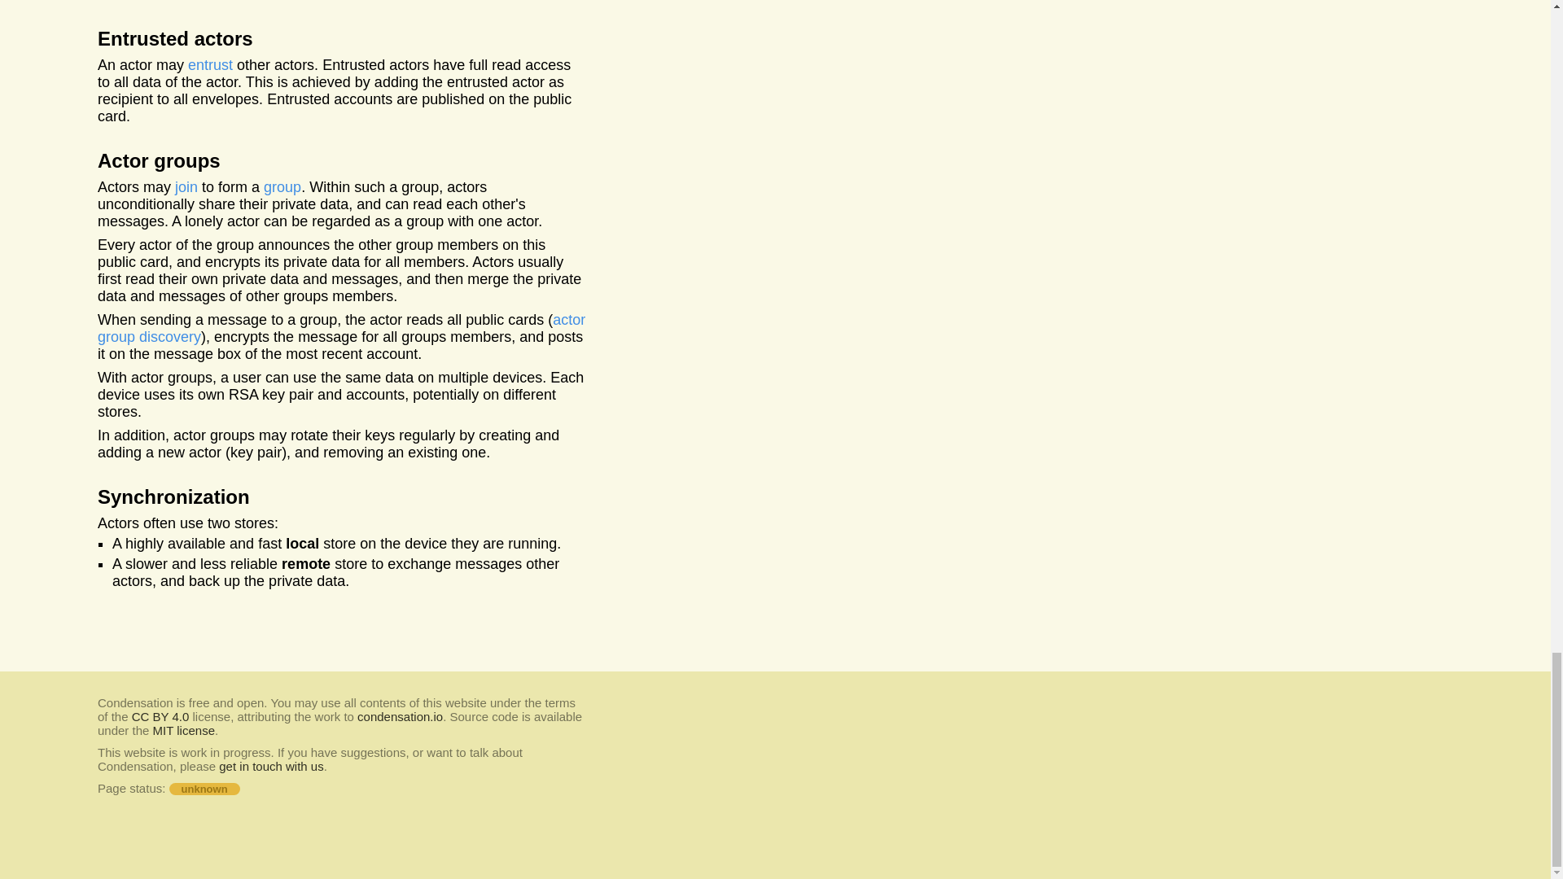  Describe the element at coordinates (340, 329) in the screenshot. I see `group` at that location.